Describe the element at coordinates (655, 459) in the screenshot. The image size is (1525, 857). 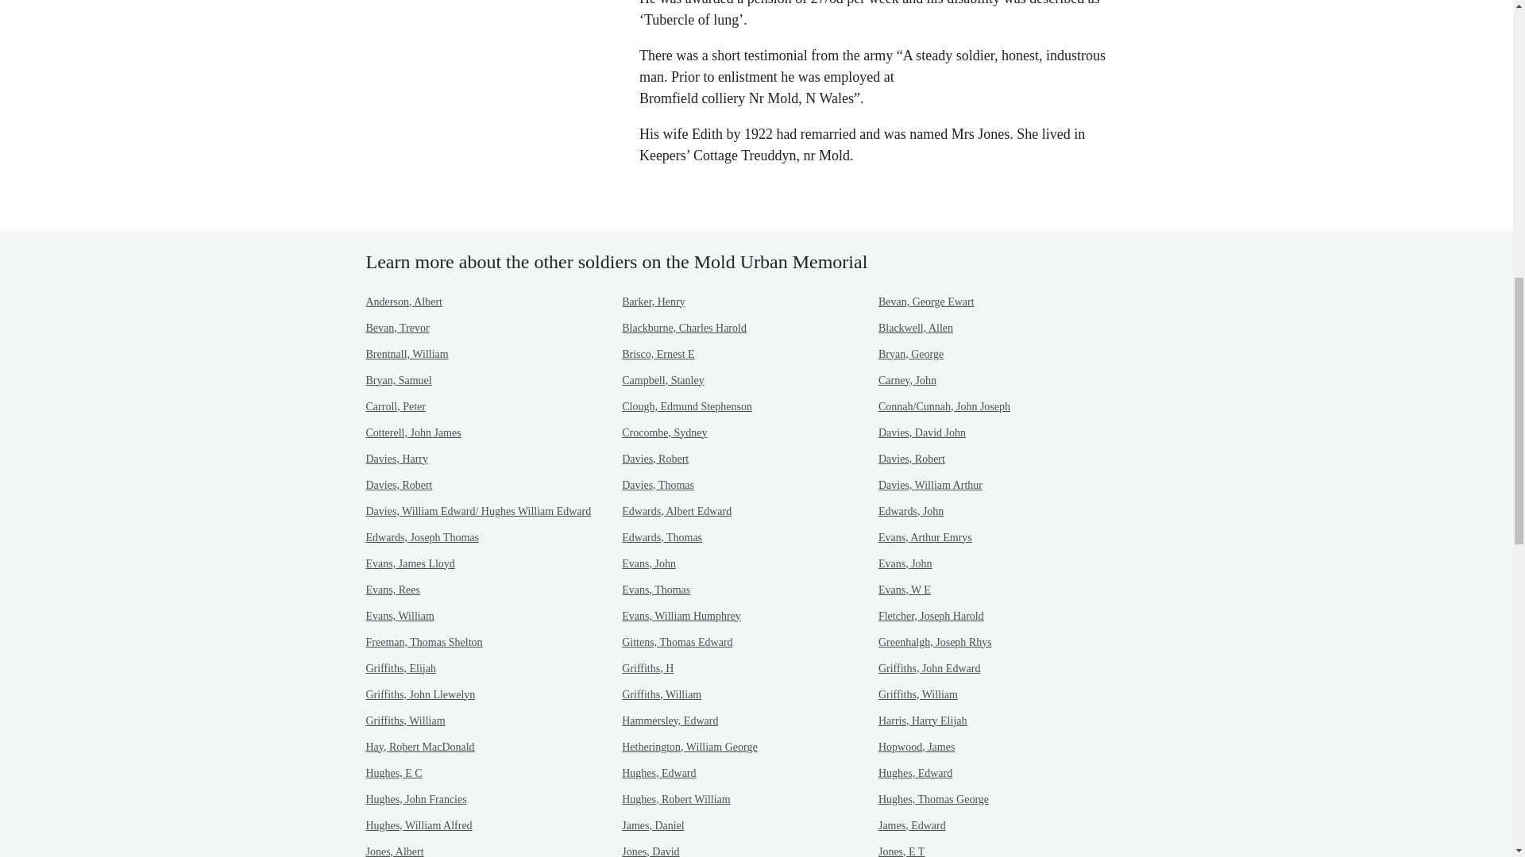
I see `Davies, Robert` at that location.